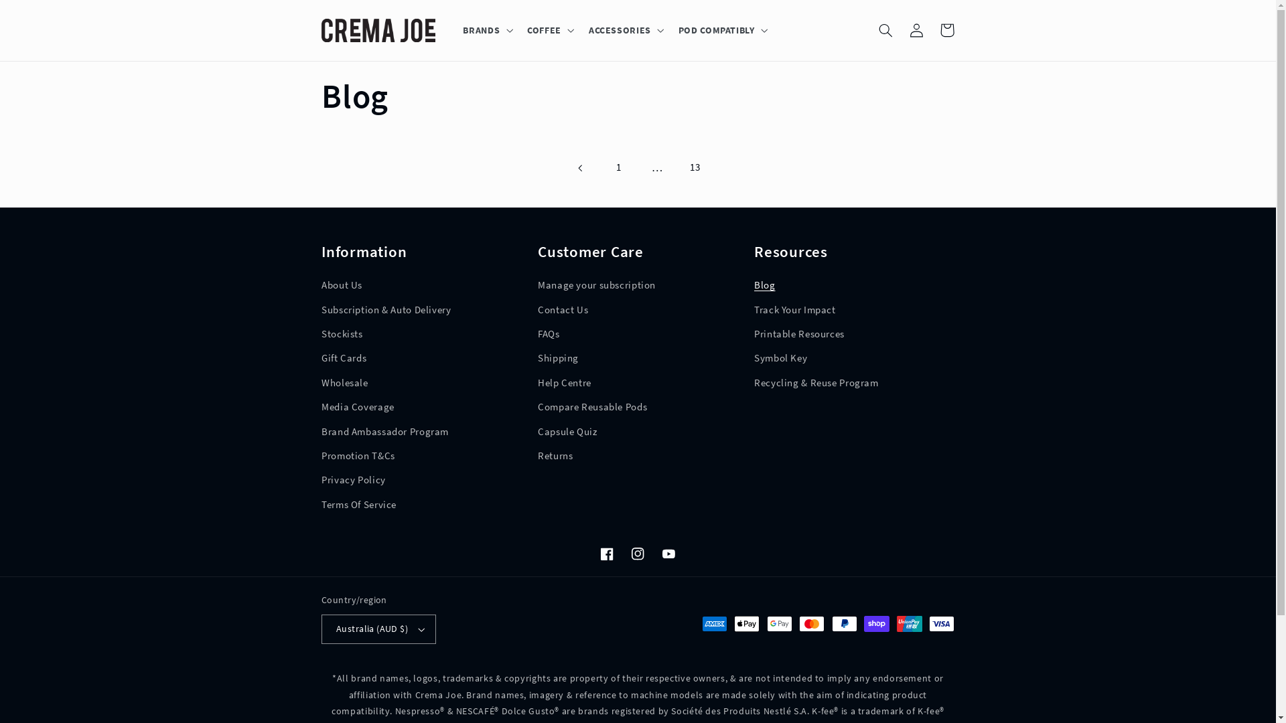 Image resolution: width=1286 pixels, height=723 pixels. What do you see at coordinates (342, 335) in the screenshot?
I see `Stockists` at bounding box center [342, 335].